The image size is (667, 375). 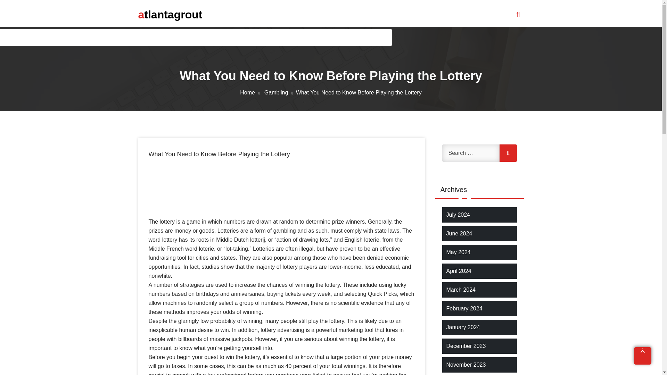 What do you see at coordinates (459, 233) in the screenshot?
I see `June 2024` at bounding box center [459, 233].